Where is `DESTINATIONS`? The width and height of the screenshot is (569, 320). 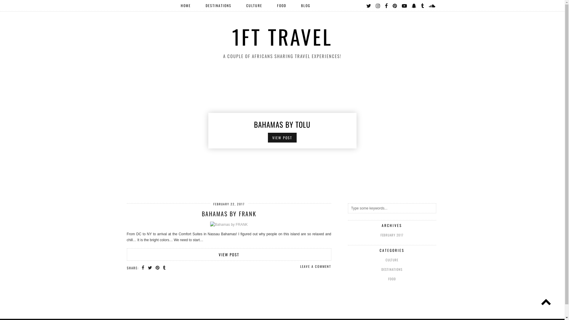
DESTINATIONS is located at coordinates (392, 269).